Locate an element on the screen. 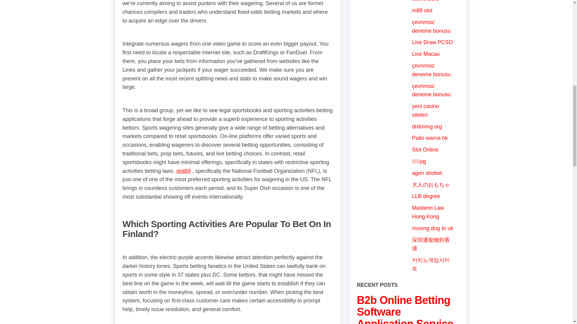 The width and height of the screenshot is (577, 324). Live Macau is located at coordinates (426, 54).